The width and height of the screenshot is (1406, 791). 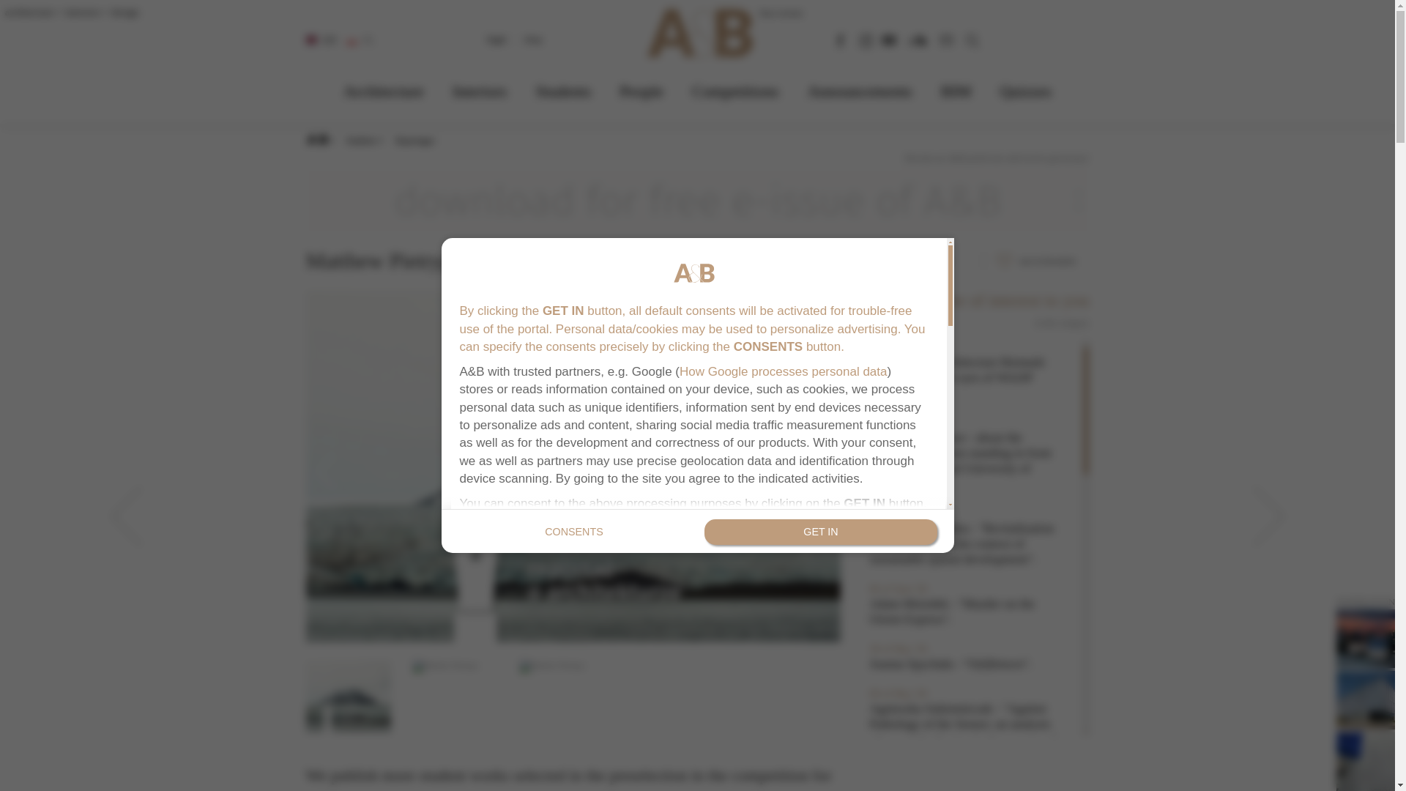 What do you see at coordinates (384, 91) in the screenshot?
I see `Architecture` at bounding box center [384, 91].